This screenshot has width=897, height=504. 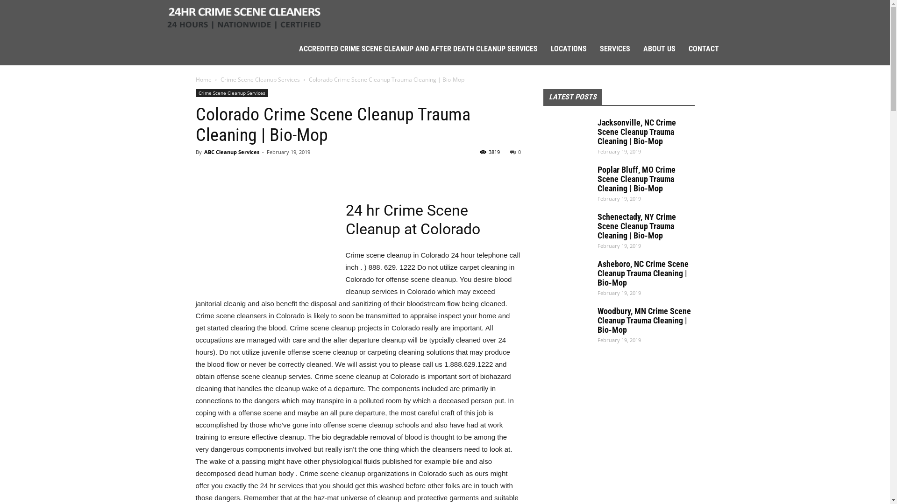 What do you see at coordinates (231, 152) in the screenshot?
I see `ABC Cleanup Services` at bounding box center [231, 152].